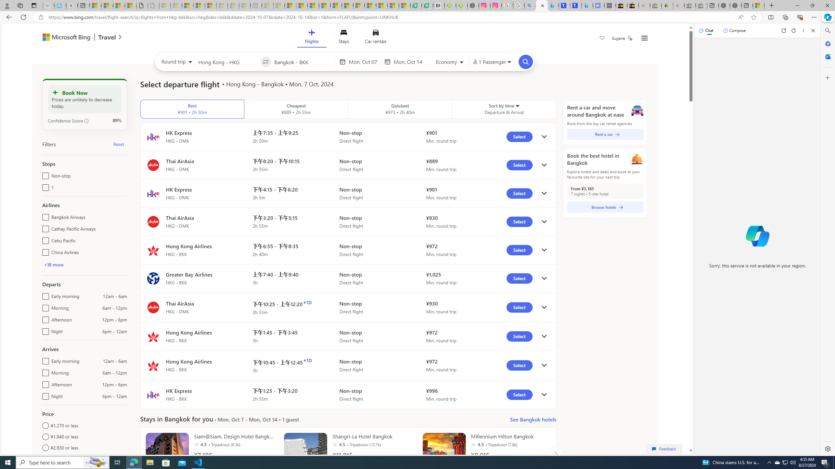 This screenshot has height=469, width=835. I want to click on click to get details, so click(544, 395).